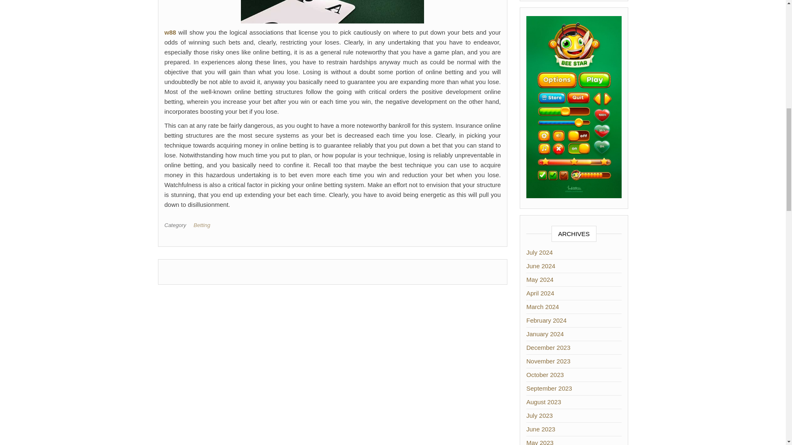  I want to click on December 2023, so click(548, 347).